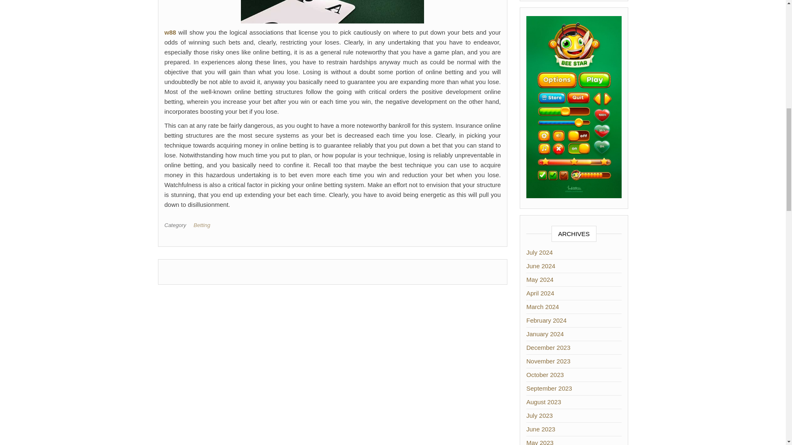  I want to click on December 2023, so click(548, 347).